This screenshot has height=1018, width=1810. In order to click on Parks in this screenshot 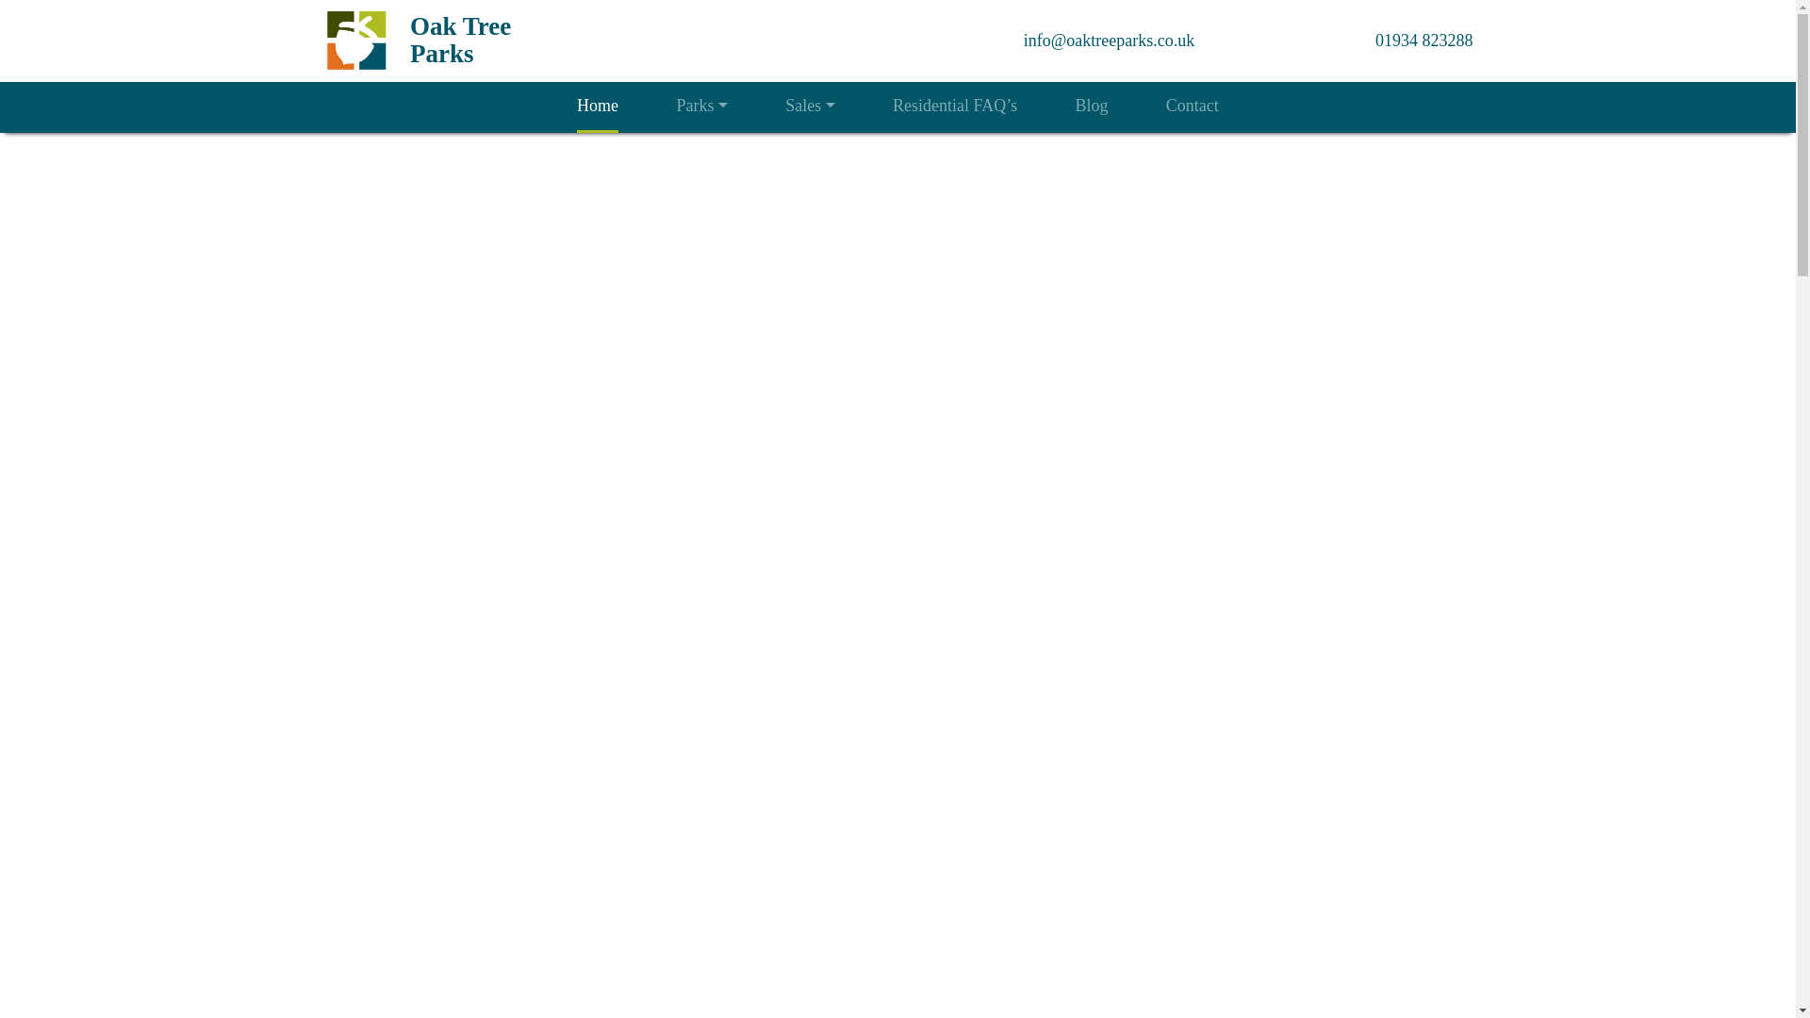, I will do `click(701, 106)`.